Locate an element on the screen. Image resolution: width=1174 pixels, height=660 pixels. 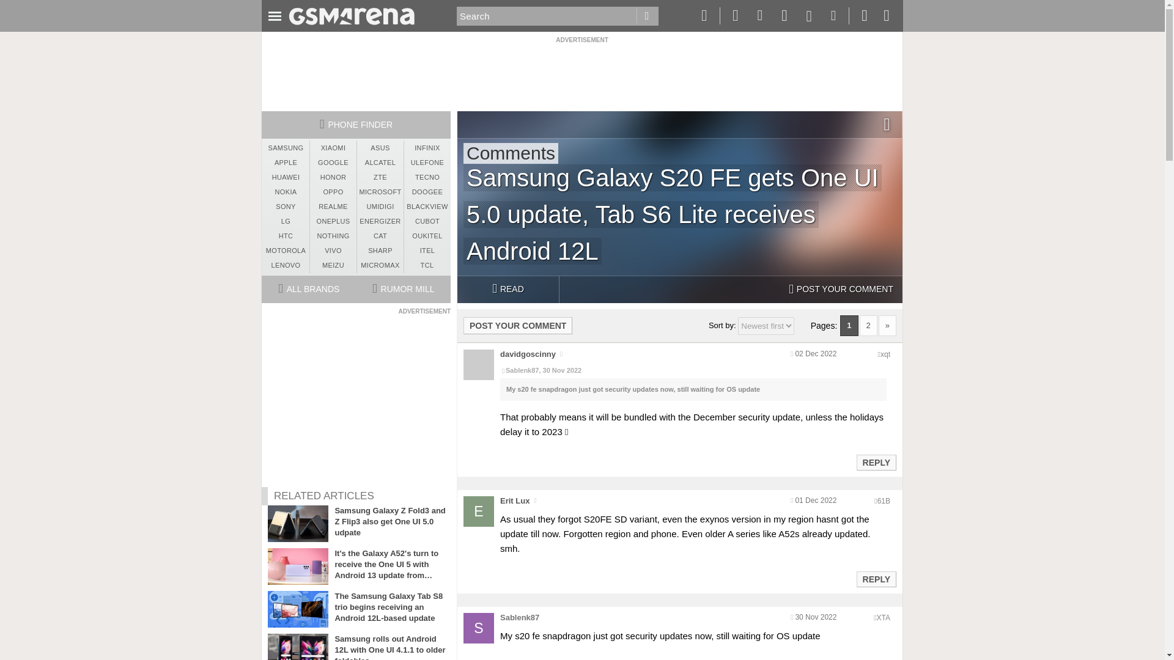
Reply to this post is located at coordinates (876, 462).